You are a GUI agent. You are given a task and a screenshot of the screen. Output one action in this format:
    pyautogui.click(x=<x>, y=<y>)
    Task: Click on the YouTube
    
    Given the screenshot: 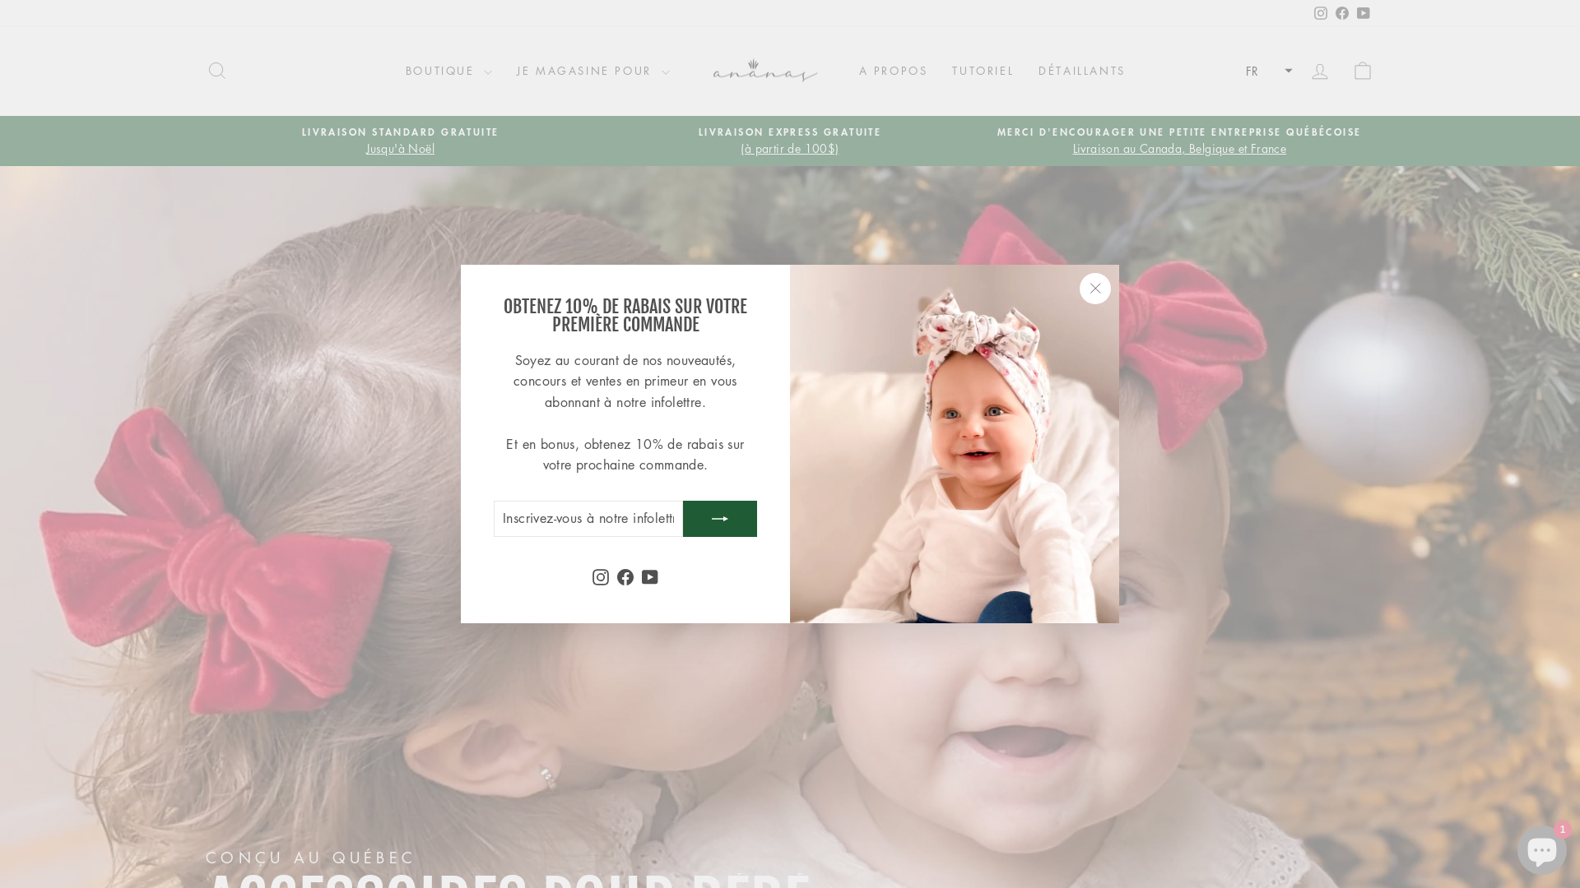 What is the action you would take?
    pyautogui.click(x=1364, y=13)
    